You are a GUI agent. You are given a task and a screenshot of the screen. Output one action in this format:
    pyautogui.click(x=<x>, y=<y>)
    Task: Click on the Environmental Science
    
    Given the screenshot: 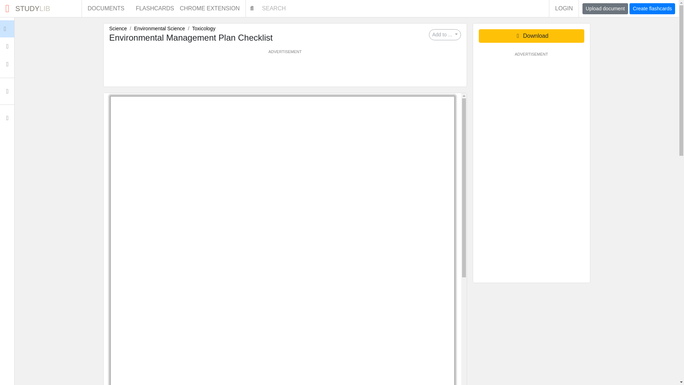 What is the action you would take?
    pyautogui.click(x=159, y=29)
    